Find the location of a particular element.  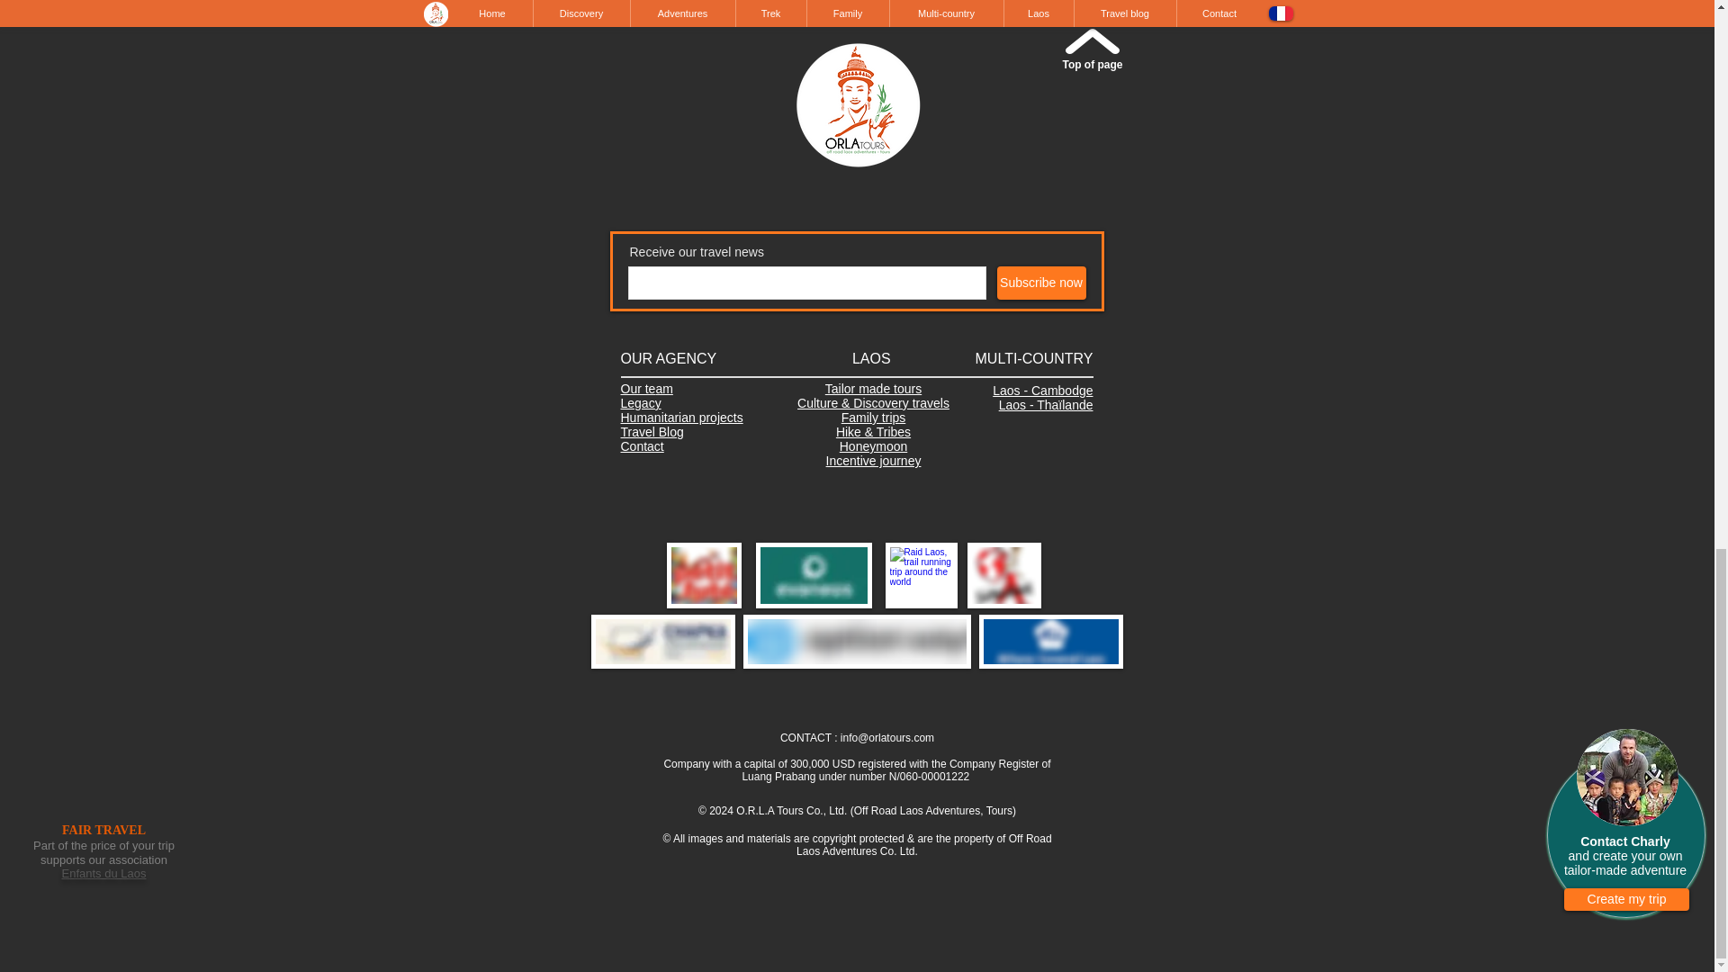

Chapka Insurance, travel insurance, Laos is located at coordinates (662, 641).